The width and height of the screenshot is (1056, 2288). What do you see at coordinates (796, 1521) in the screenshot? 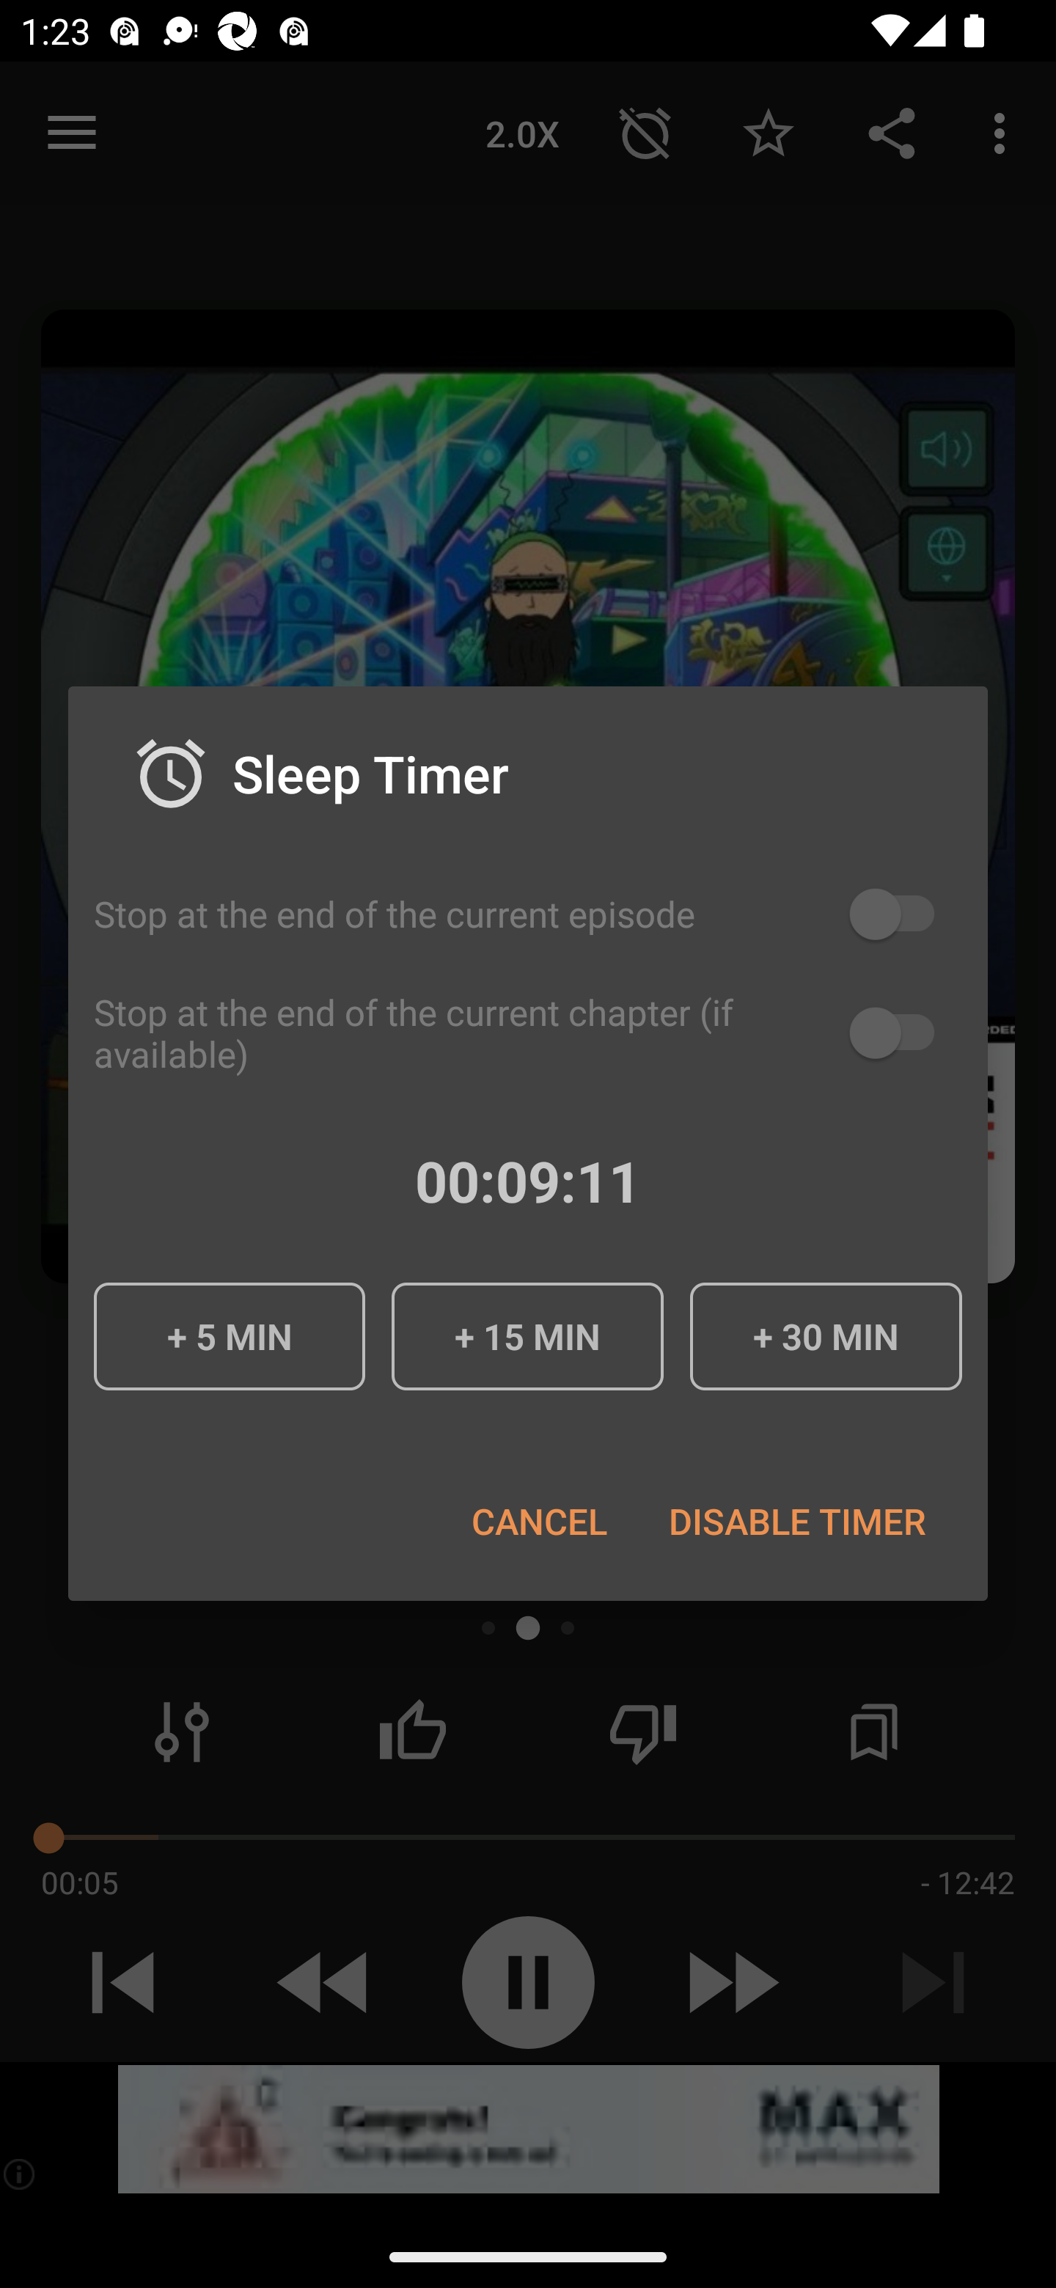
I see `DISABLE TIMER` at bounding box center [796, 1521].